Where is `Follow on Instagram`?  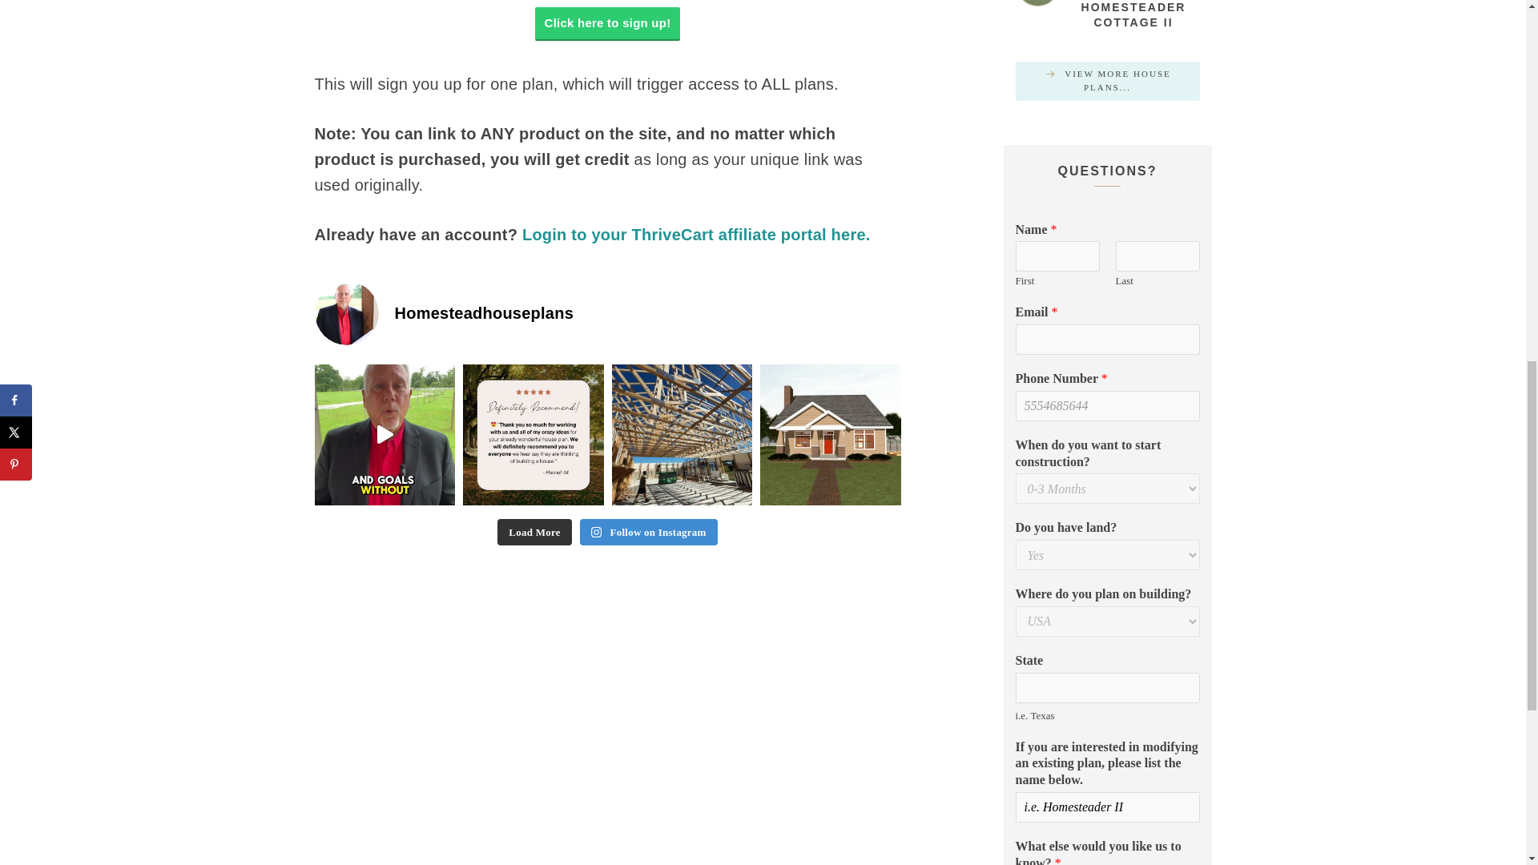
Follow on Instagram is located at coordinates (649, 532).